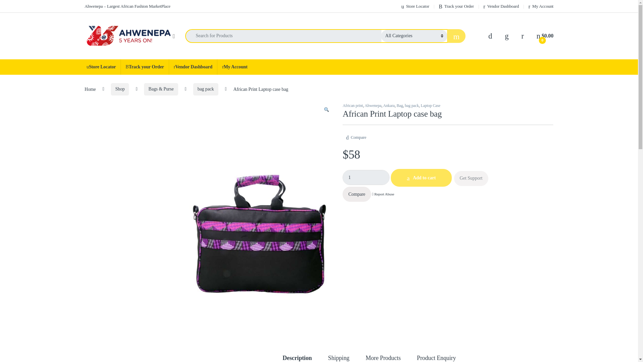 Image resolution: width=643 pixels, height=362 pixels. Describe the element at coordinates (430, 105) in the screenshot. I see `Laptop Case` at that location.